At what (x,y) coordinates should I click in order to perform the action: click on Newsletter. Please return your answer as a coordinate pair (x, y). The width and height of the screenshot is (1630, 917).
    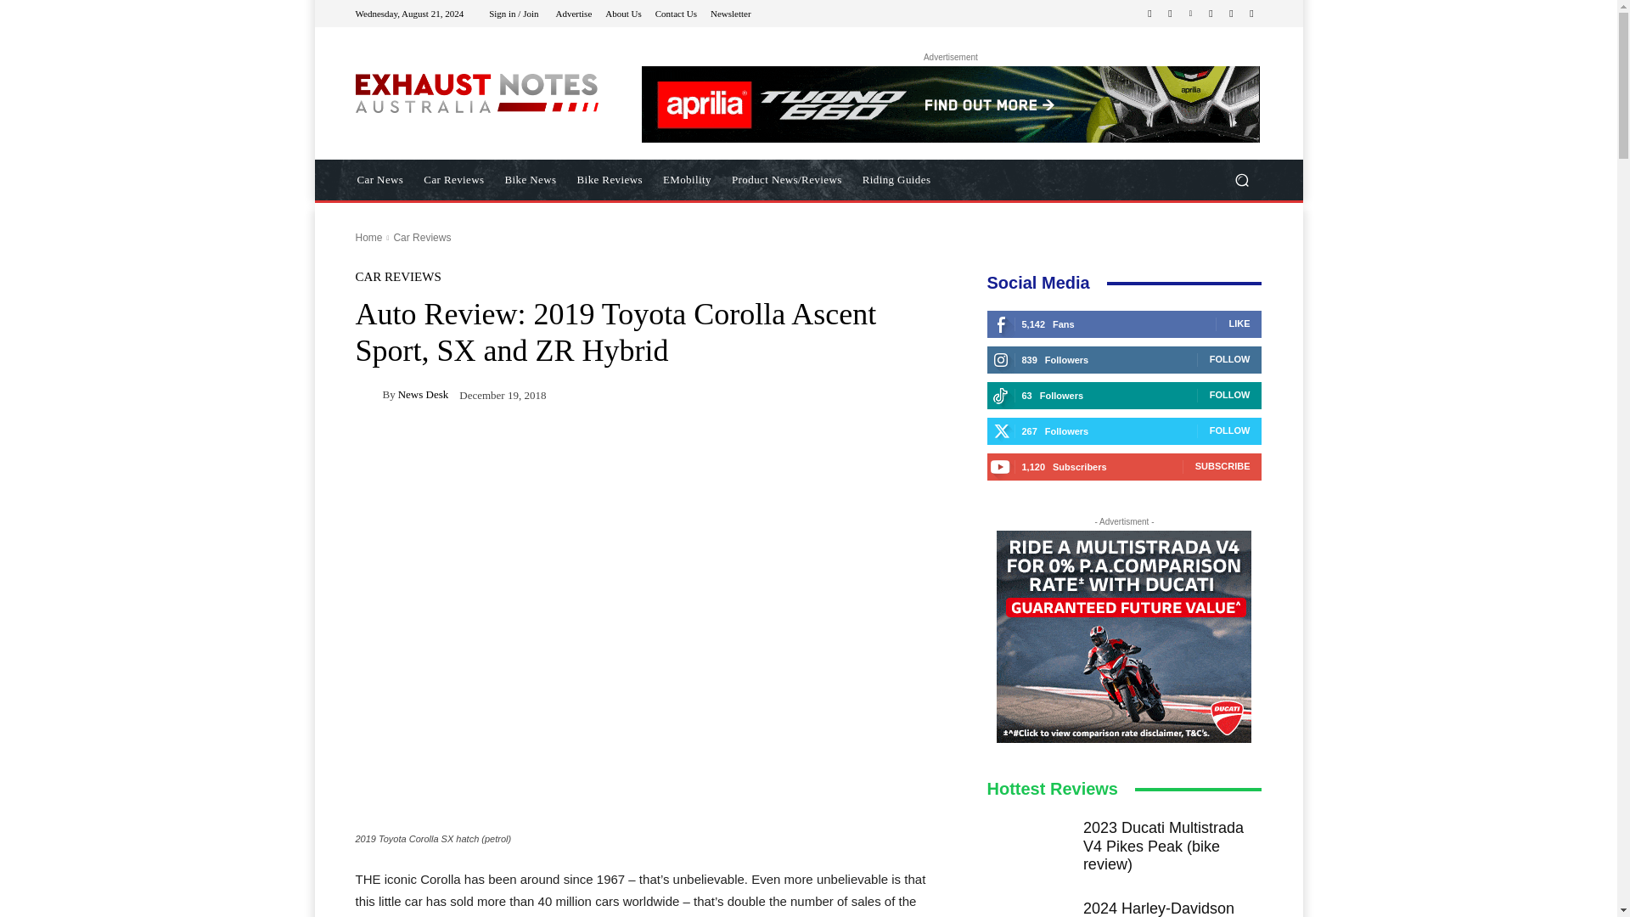
    Looking at the image, I should click on (731, 12).